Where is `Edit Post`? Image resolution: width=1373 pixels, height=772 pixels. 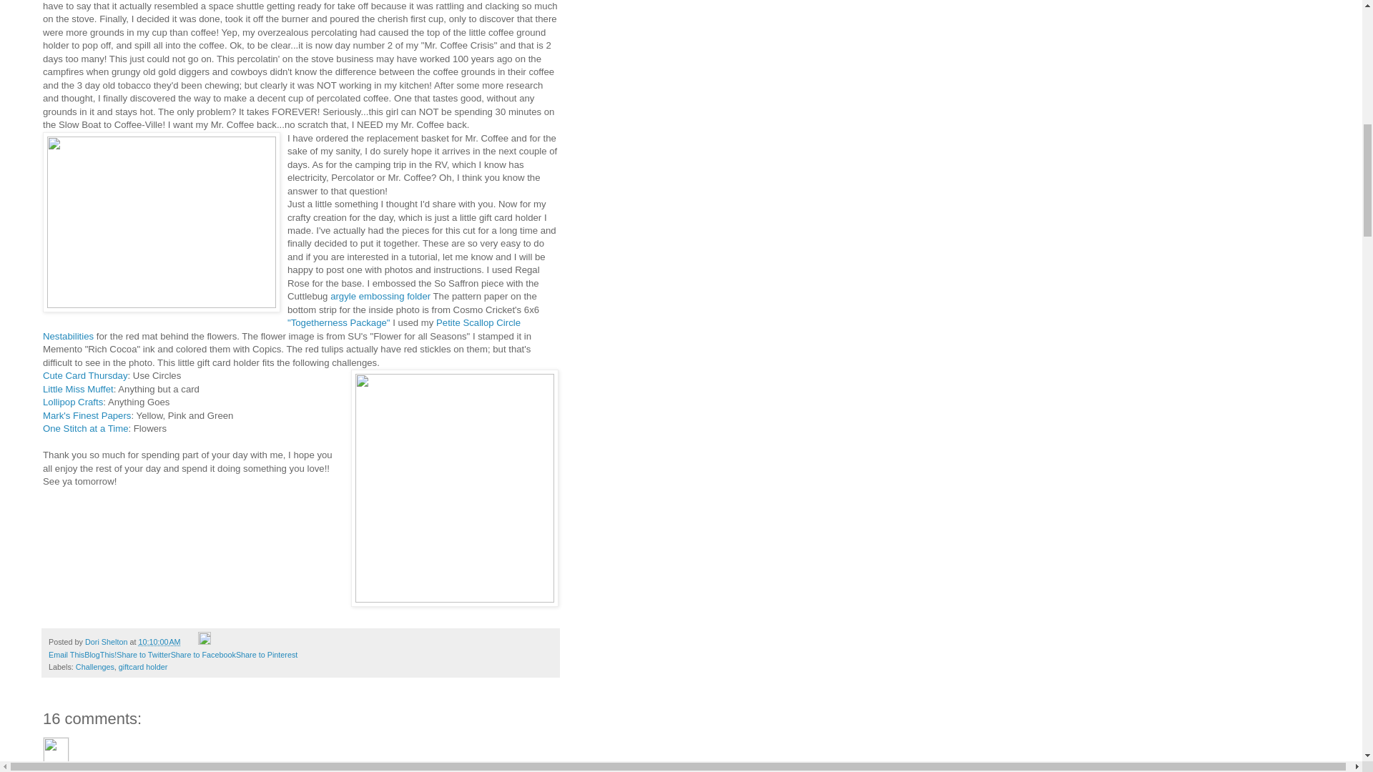
Edit Post is located at coordinates (205, 642).